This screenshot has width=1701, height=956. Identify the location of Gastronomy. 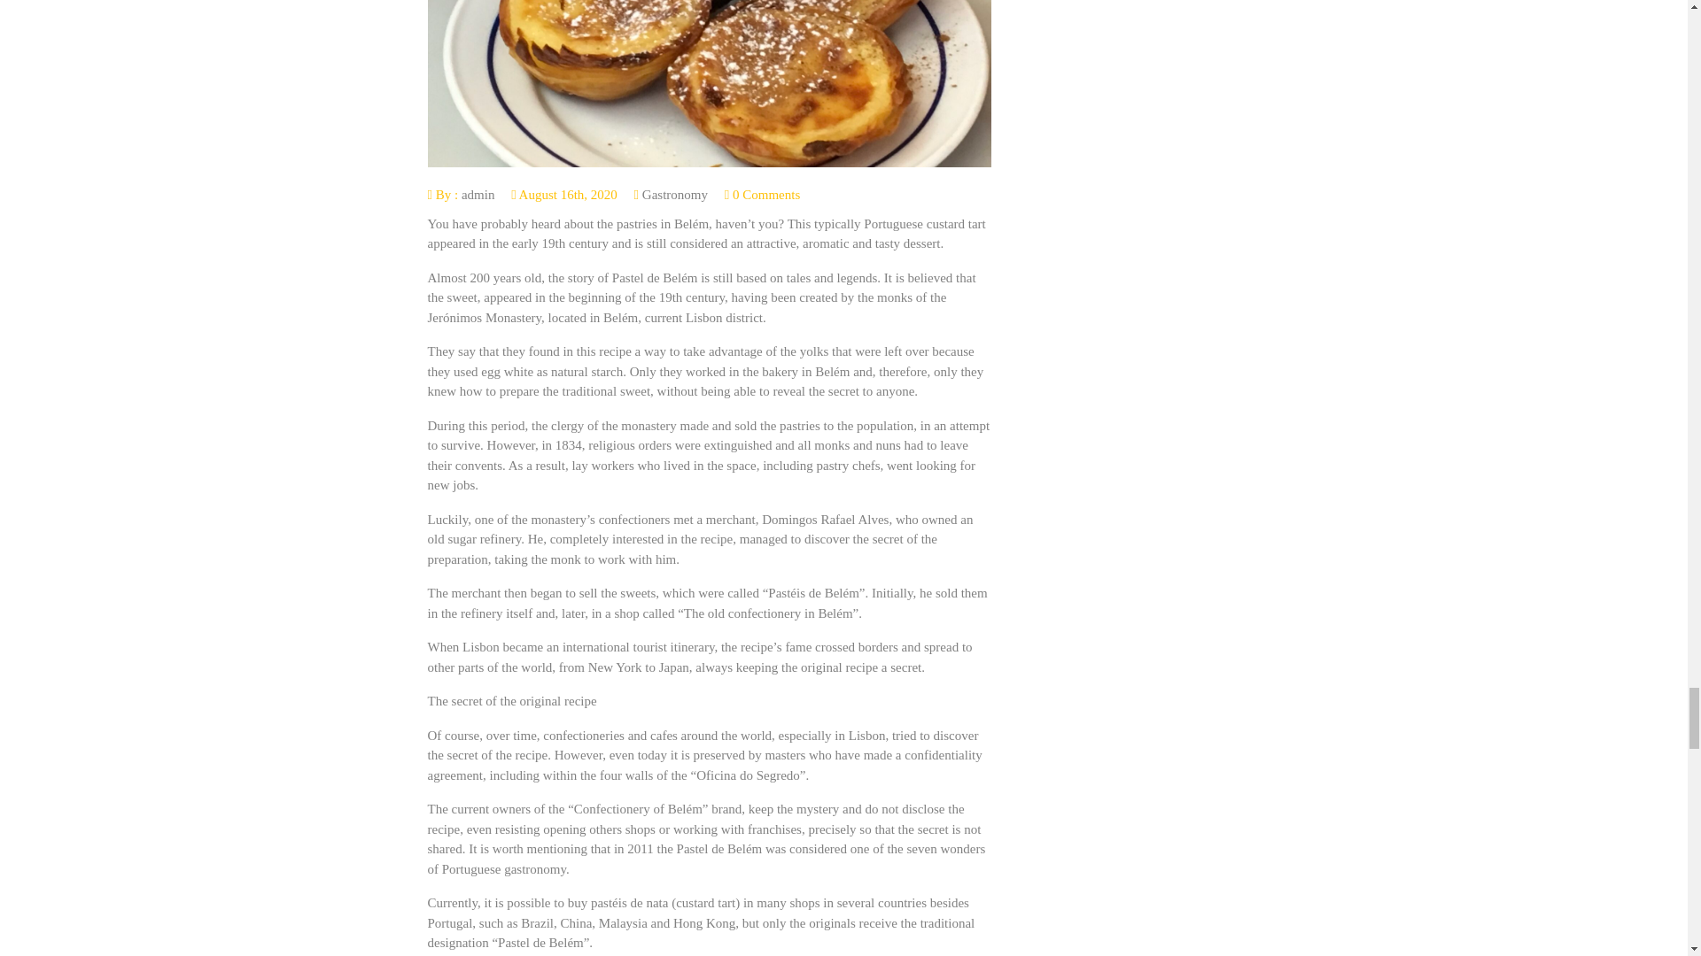
(675, 194).